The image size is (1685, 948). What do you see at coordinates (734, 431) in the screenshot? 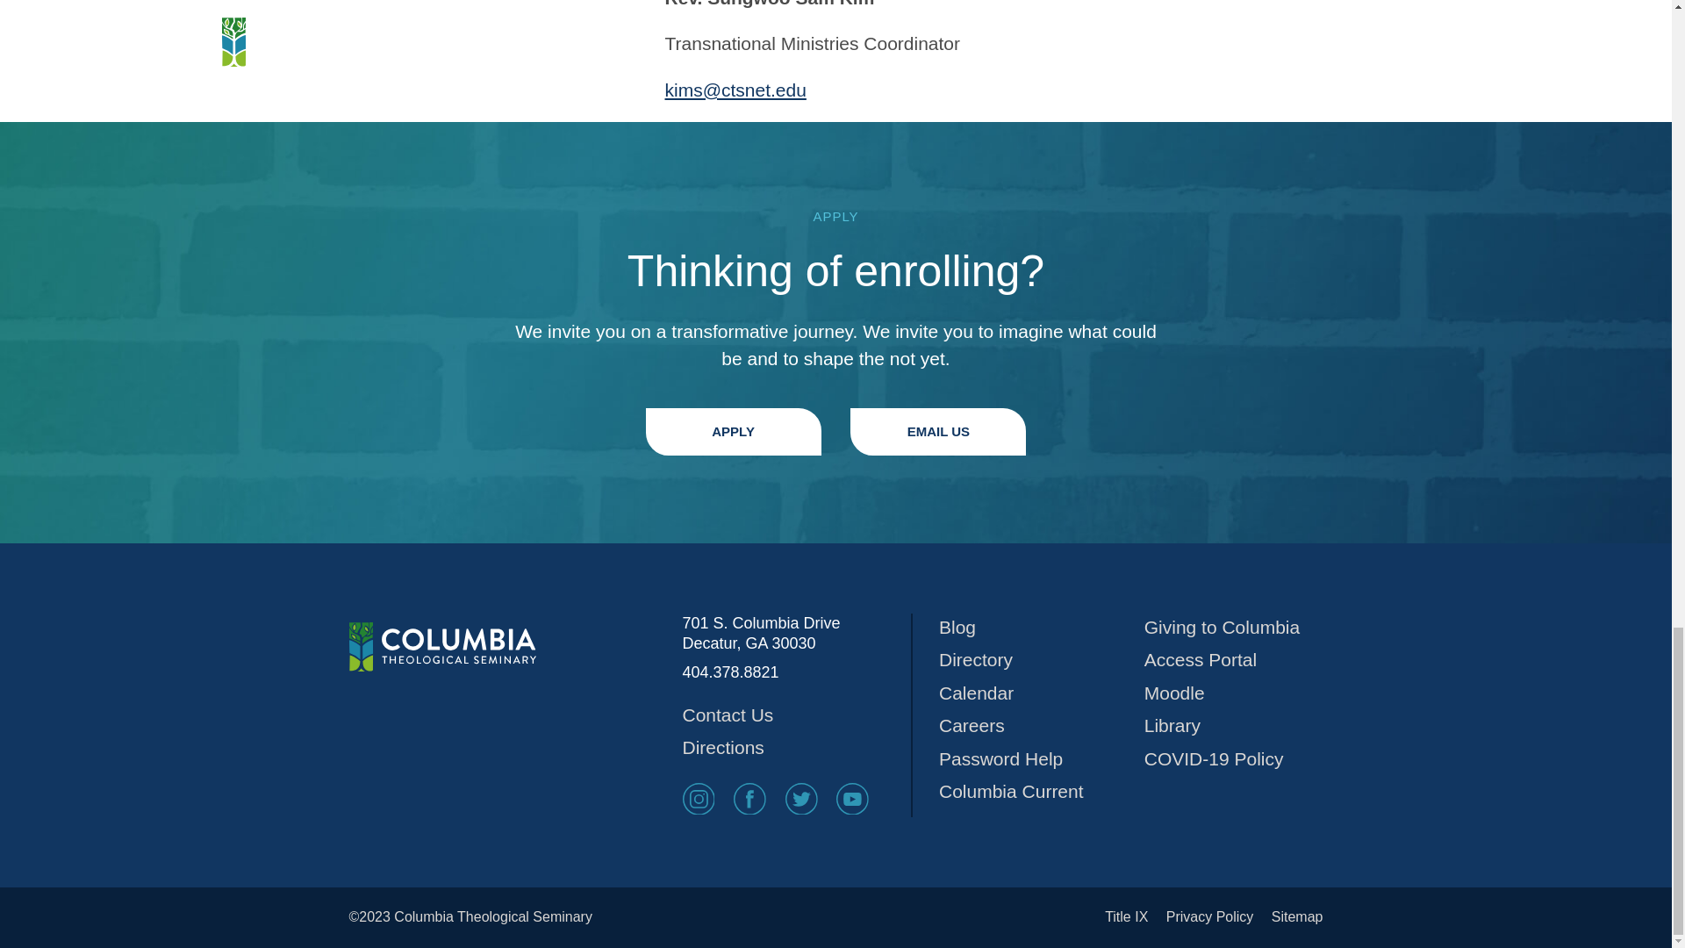
I see `APPLY` at bounding box center [734, 431].